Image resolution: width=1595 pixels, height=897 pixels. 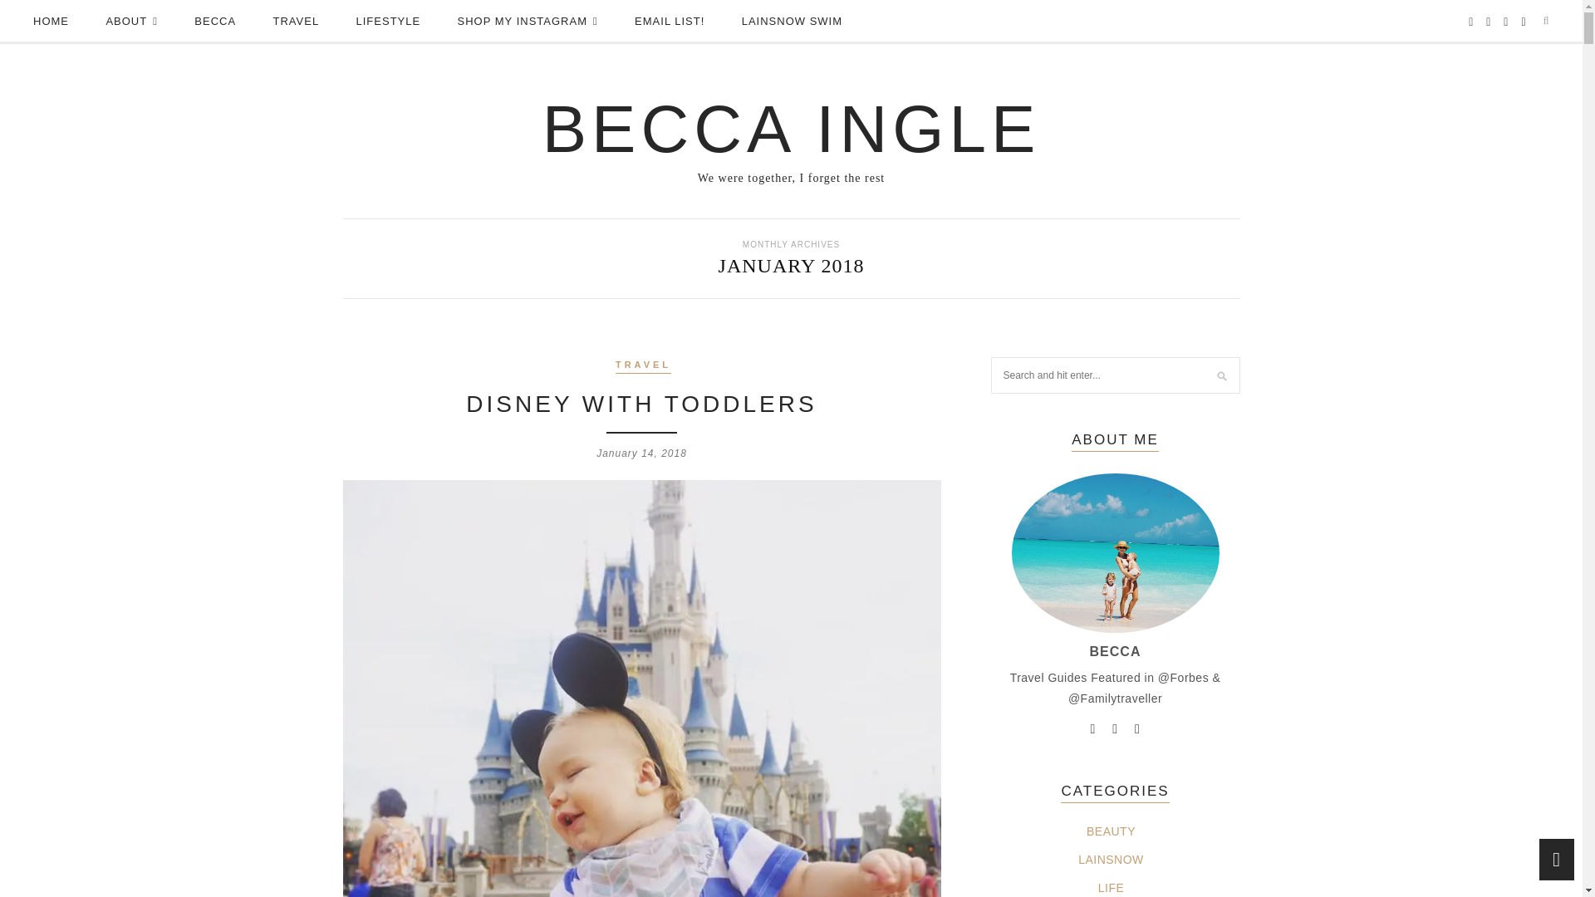 What do you see at coordinates (528, 22) in the screenshot?
I see `SHOP MY INSTAGRAM` at bounding box center [528, 22].